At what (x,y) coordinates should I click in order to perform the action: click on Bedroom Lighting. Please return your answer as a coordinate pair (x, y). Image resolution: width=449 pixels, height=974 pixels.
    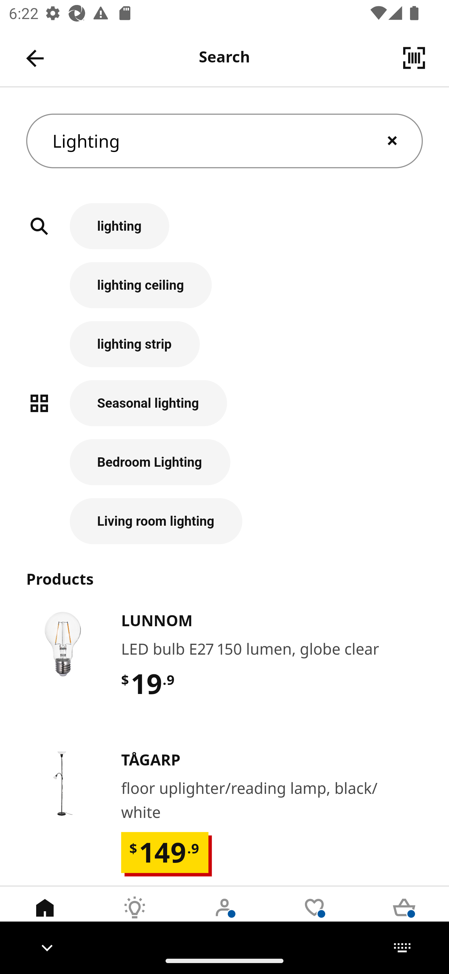
    Looking at the image, I should click on (224, 469).